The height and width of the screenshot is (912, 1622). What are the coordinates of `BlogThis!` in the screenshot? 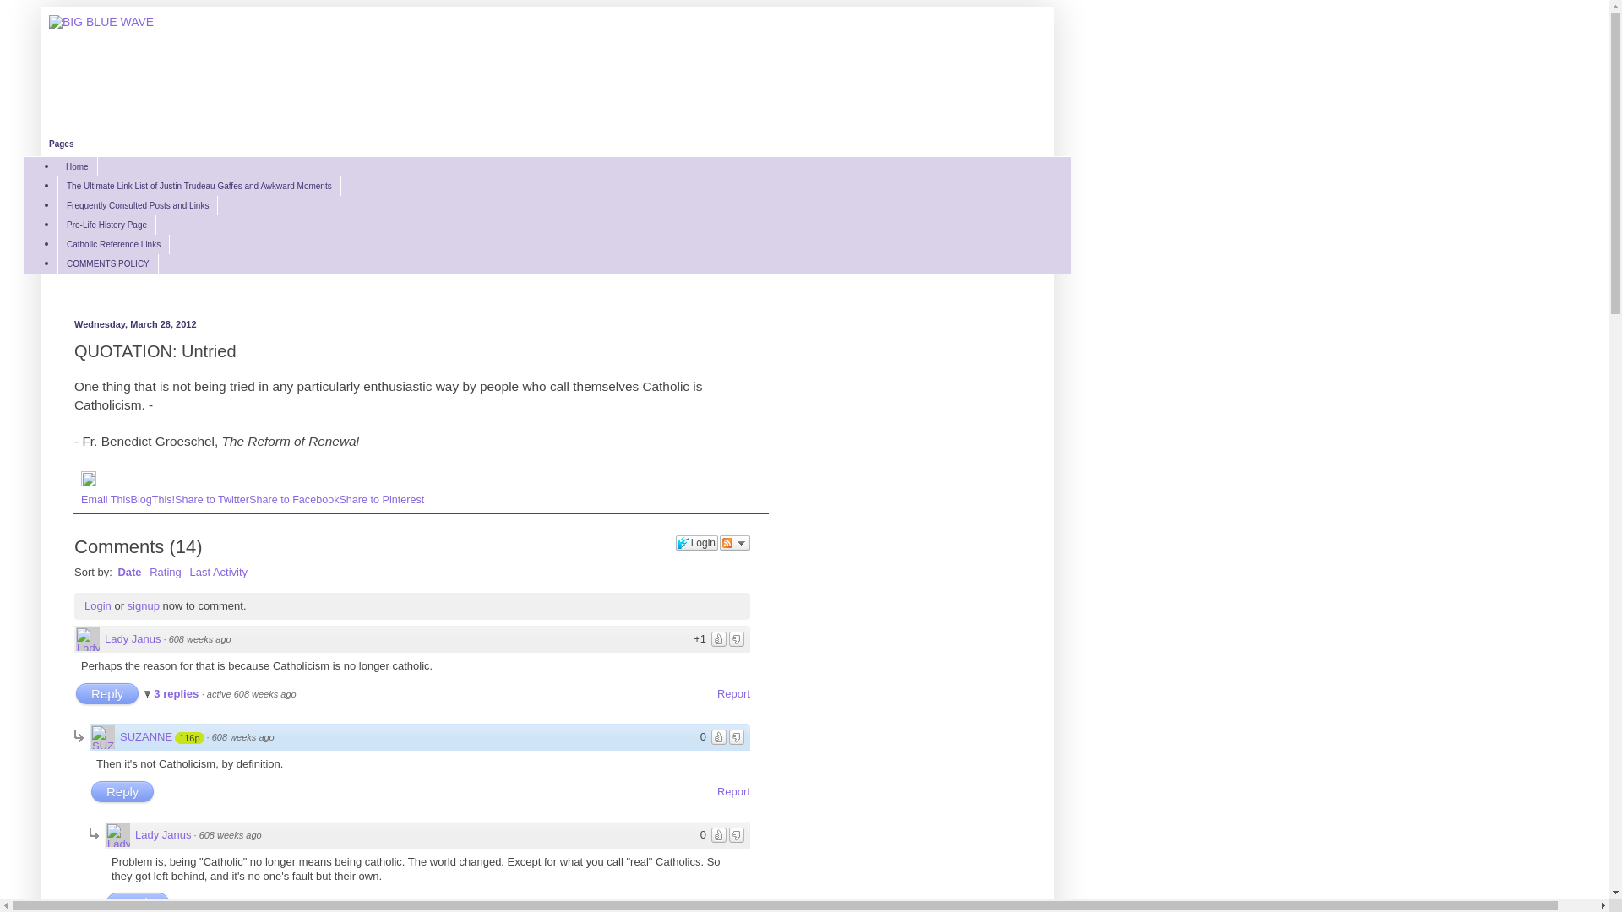 It's located at (154, 500).